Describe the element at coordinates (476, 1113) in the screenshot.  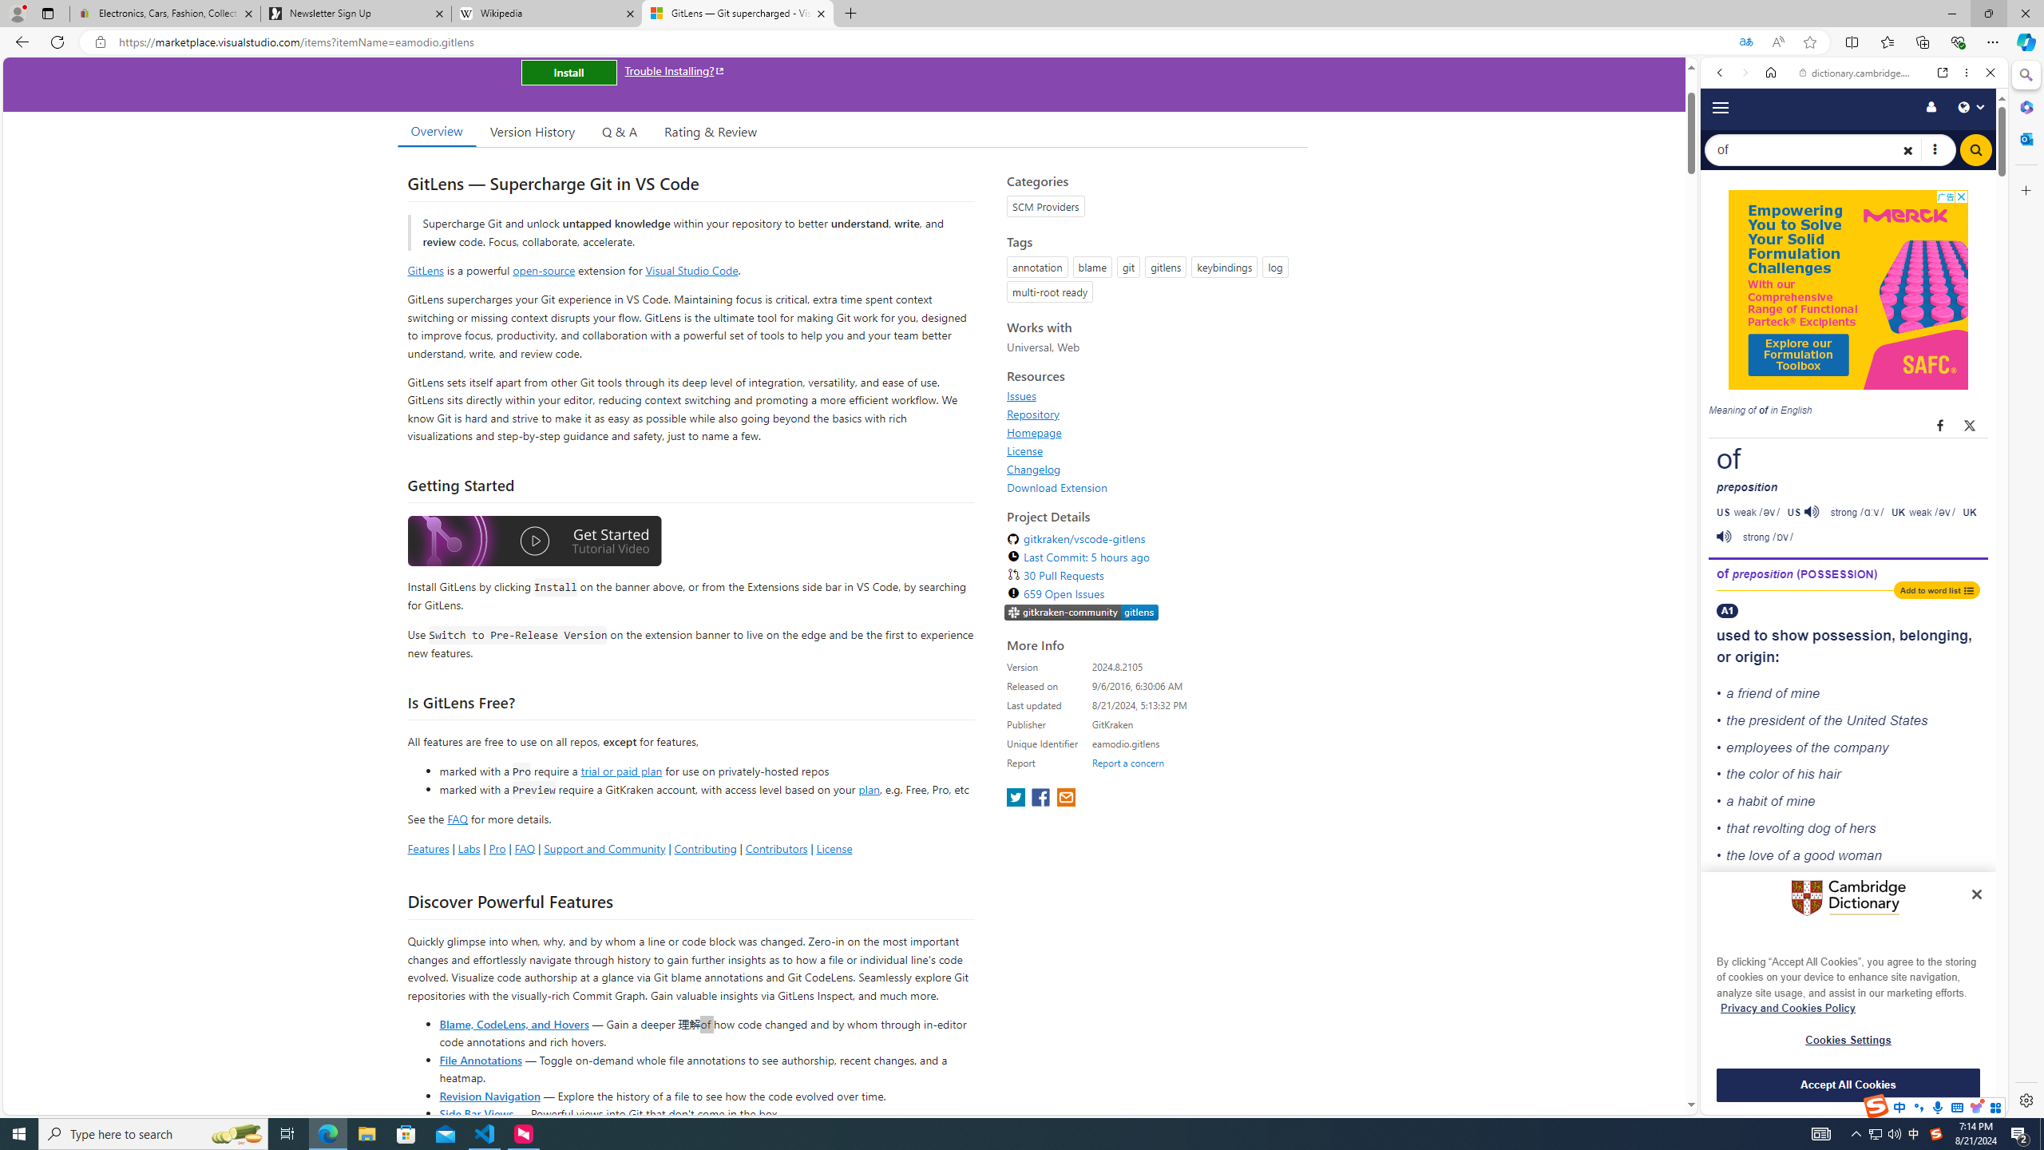
I see `Side Bar Views` at that location.